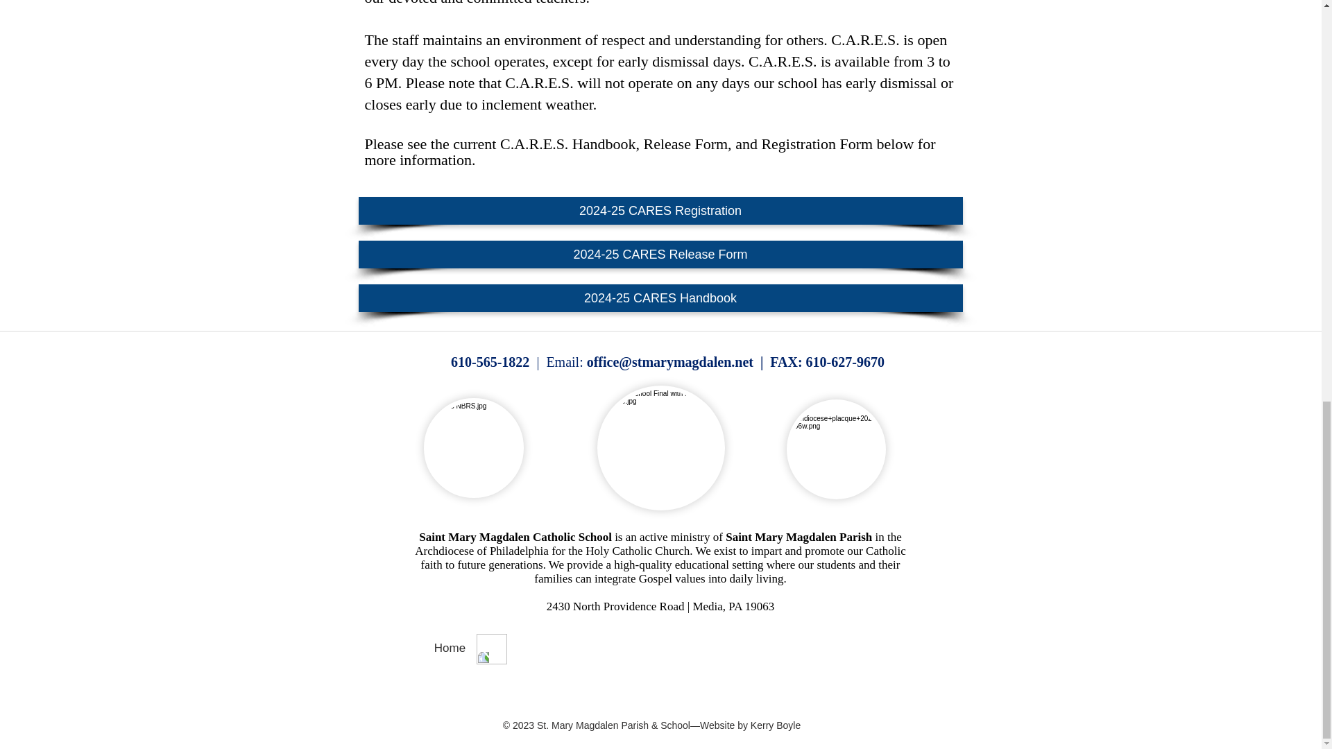  What do you see at coordinates (660, 254) in the screenshot?
I see `2024-25 CARES Release Form` at bounding box center [660, 254].